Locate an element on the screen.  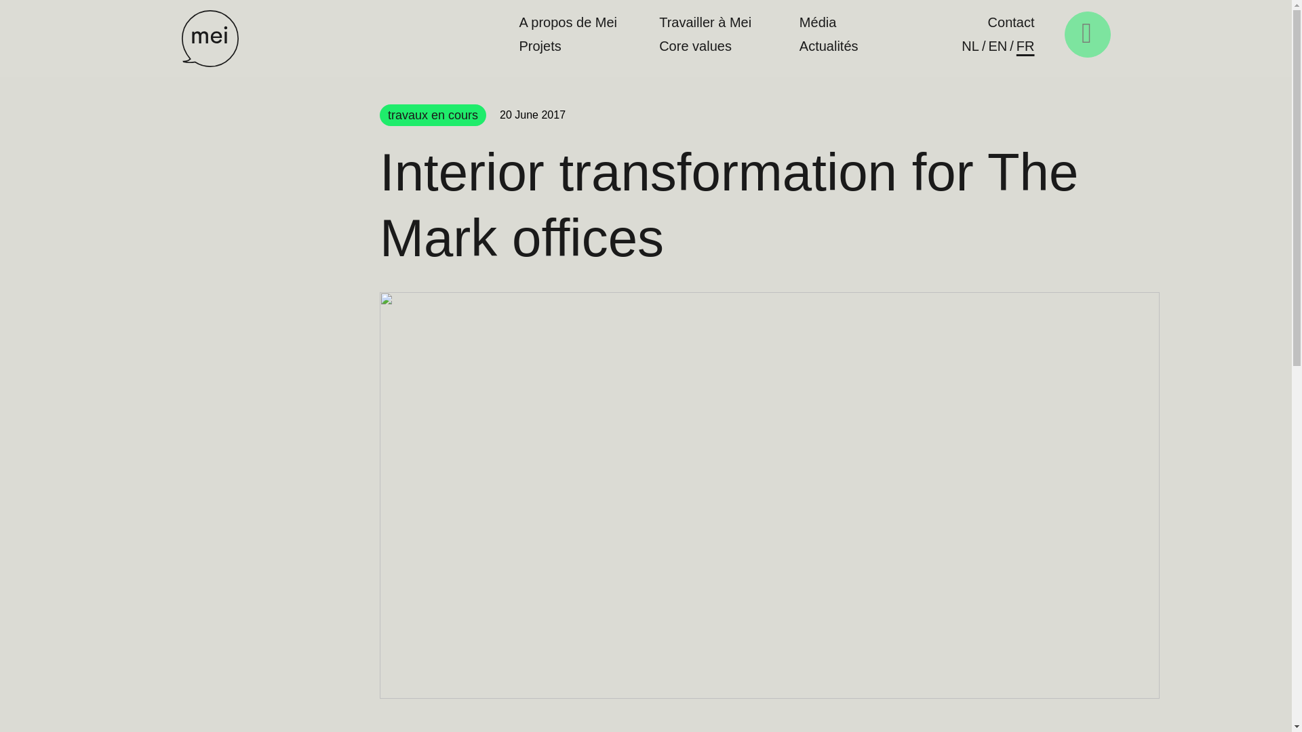
A propos de Mei is located at coordinates (568, 23).